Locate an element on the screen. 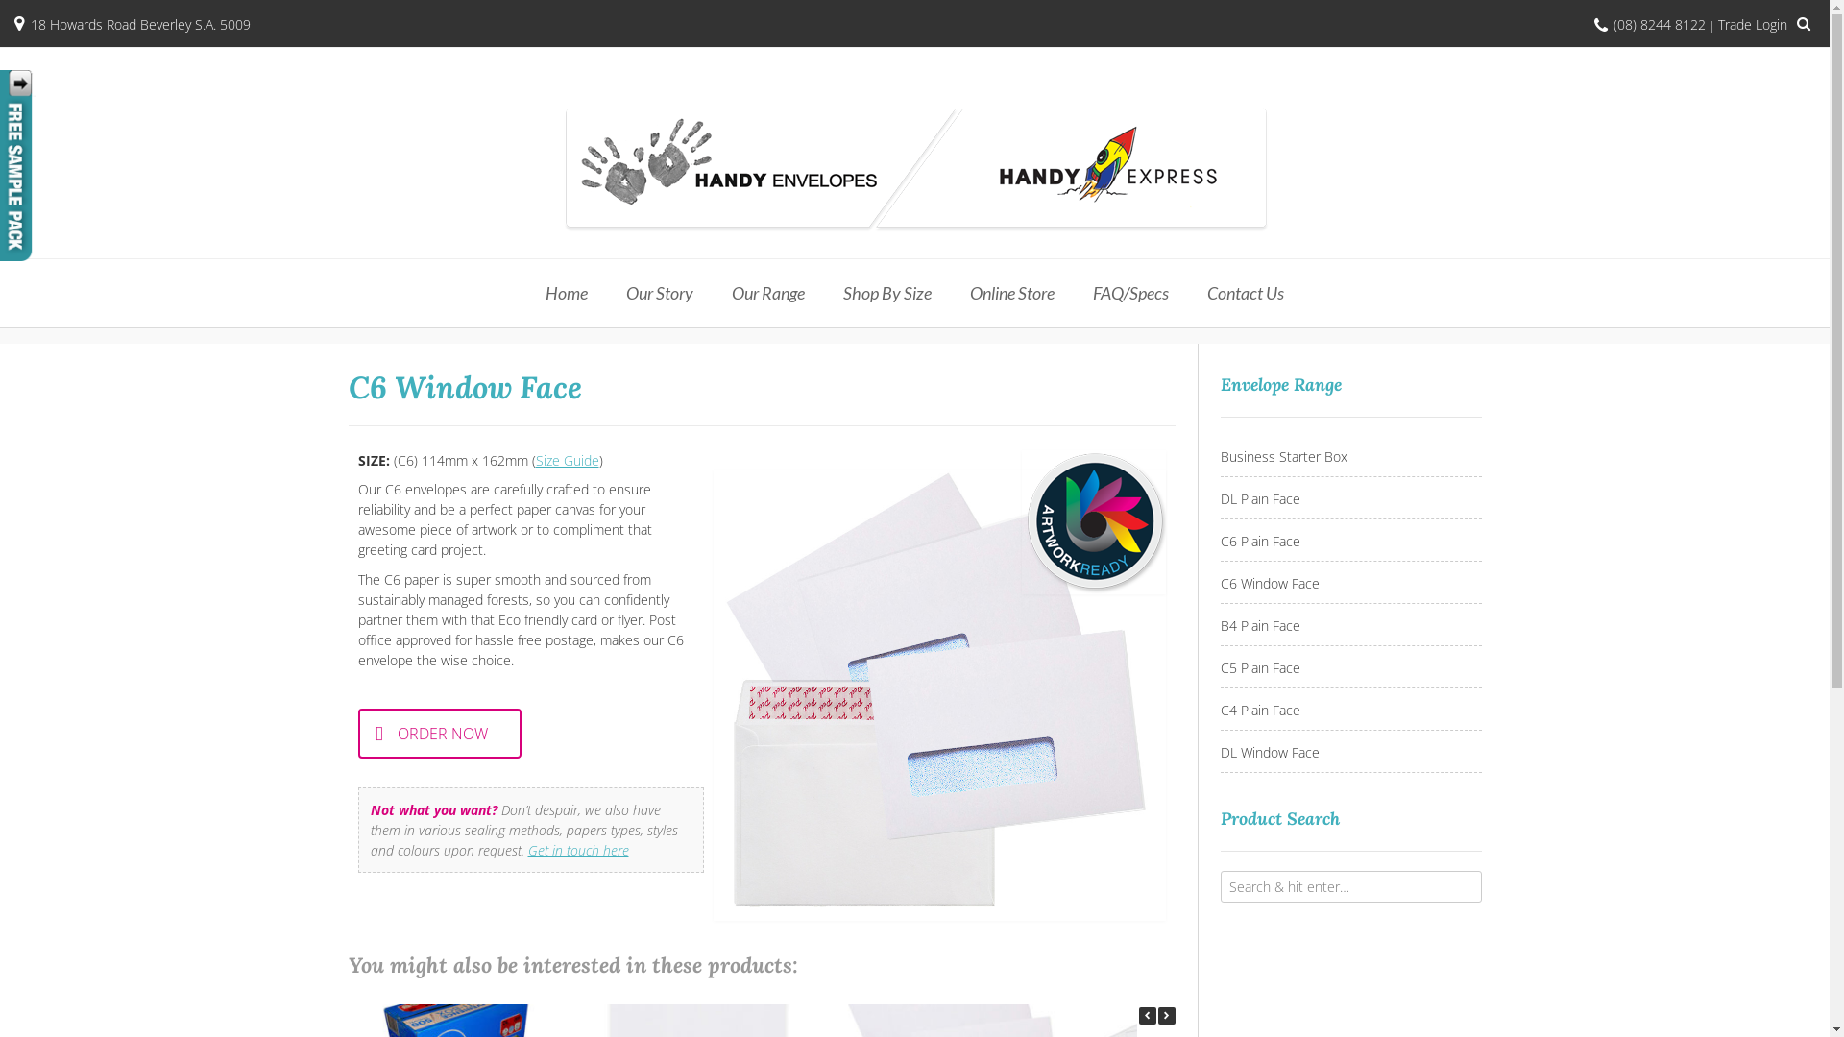  Previous is located at coordinates (1148, 1016).